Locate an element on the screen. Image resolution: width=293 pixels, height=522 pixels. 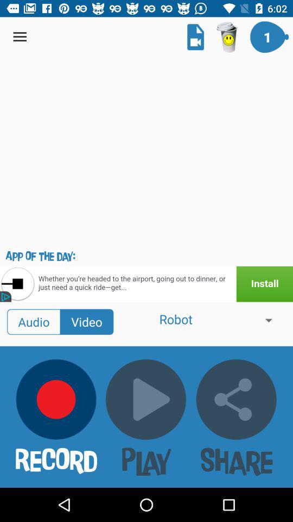
select audio is located at coordinates (34, 322).